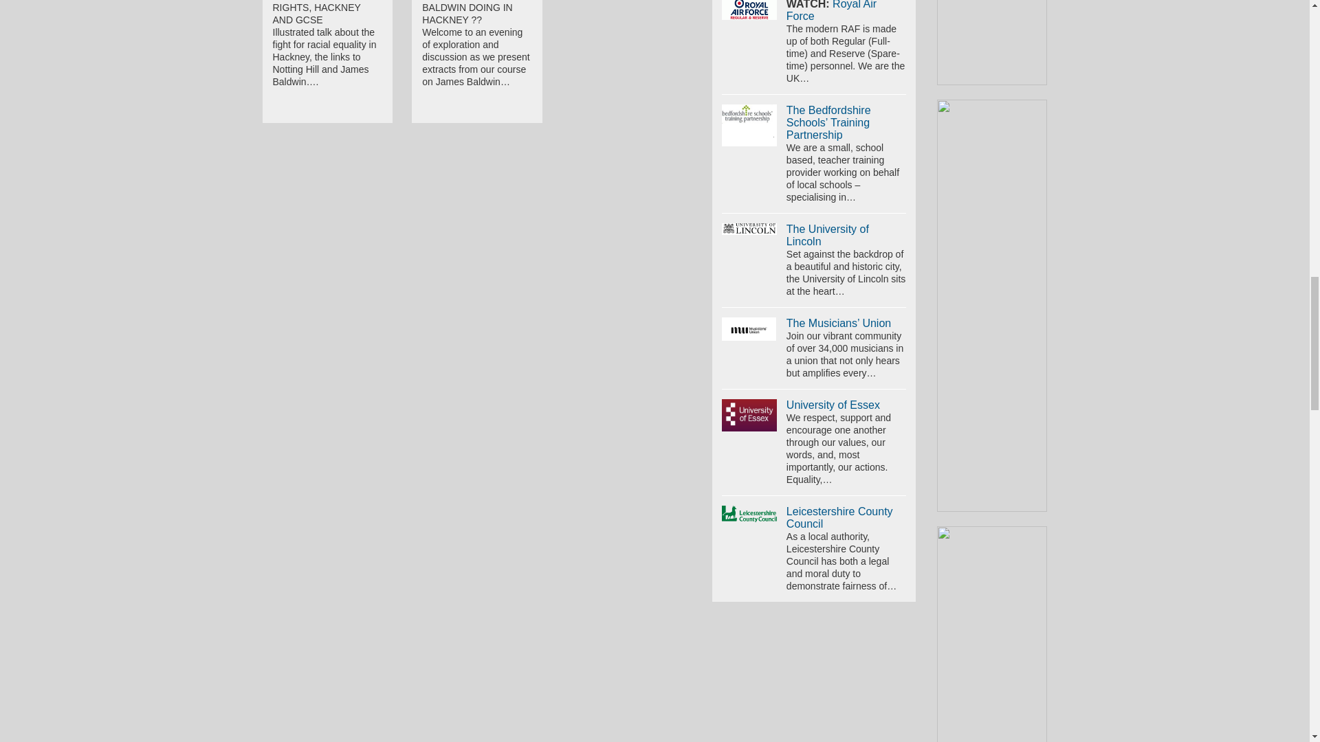 The width and height of the screenshot is (1320, 742). What do you see at coordinates (467, 12) in the screenshot?
I see `What was James Baldwin doing in Hackney ??` at bounding box center [467, 12].